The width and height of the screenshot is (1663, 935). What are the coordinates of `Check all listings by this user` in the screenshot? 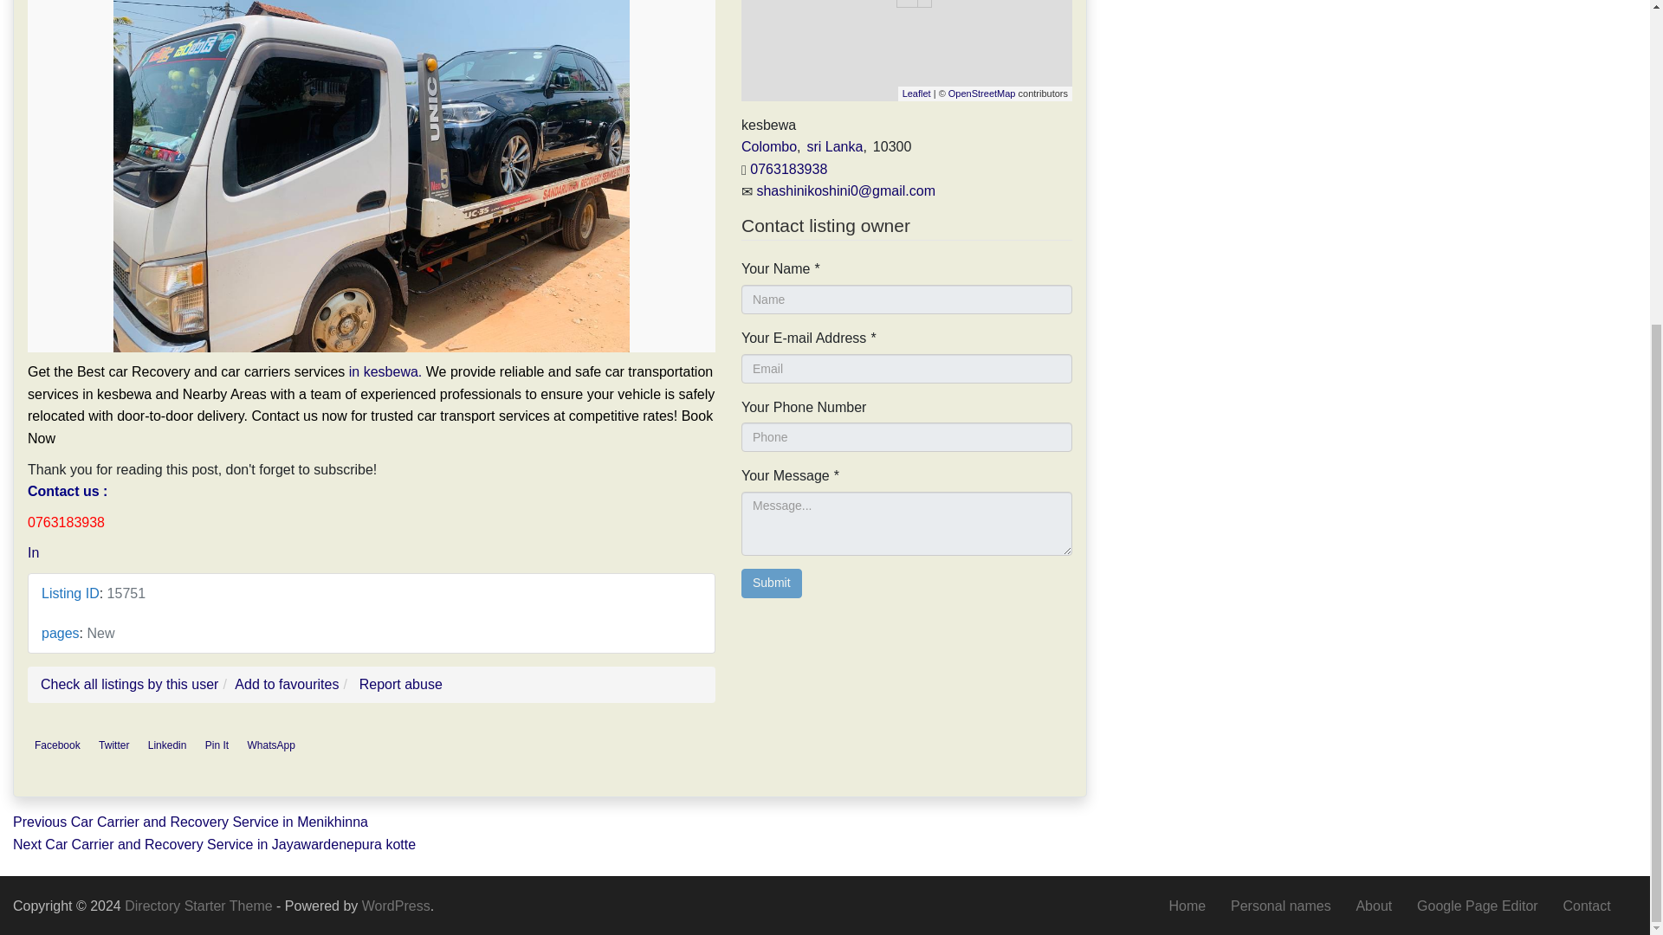 It's located at (128, 684).